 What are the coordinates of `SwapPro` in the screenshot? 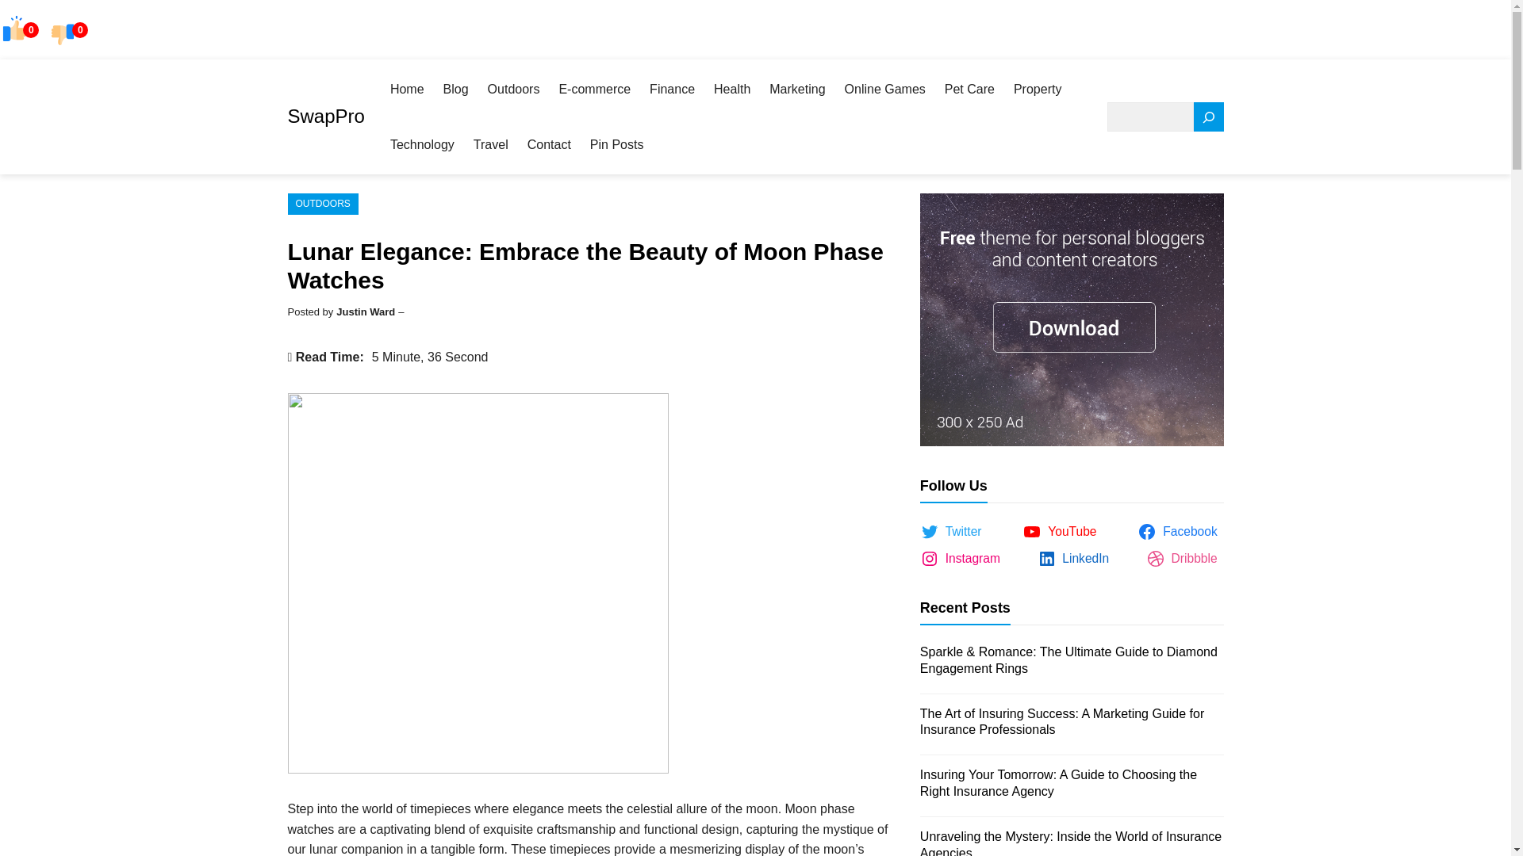 It's located at (325, 116).